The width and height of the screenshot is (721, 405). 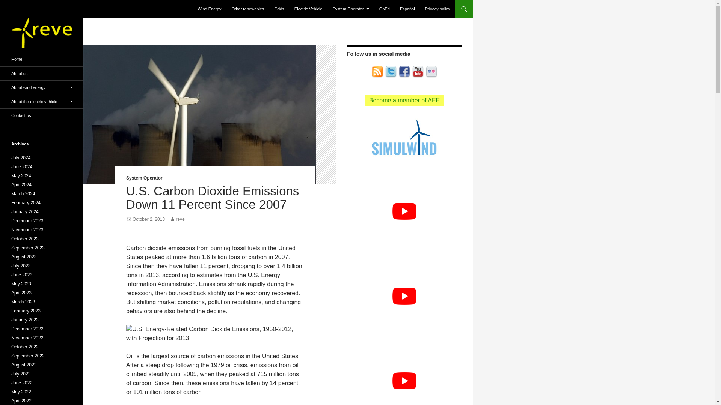 What do you see at coordinates (279, 9) in the screenshot?
I see `Grids` at bounding box center [279, 9].